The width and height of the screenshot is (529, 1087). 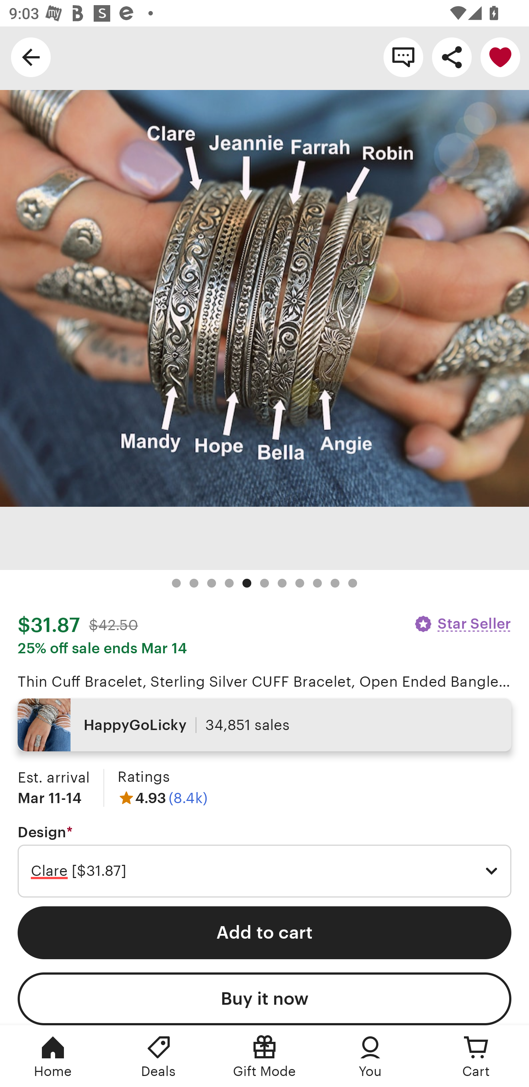 What do you see at coordinates (159, 1056) in the screenshot?
I see `Deals` at bounding box center [159, 1056].